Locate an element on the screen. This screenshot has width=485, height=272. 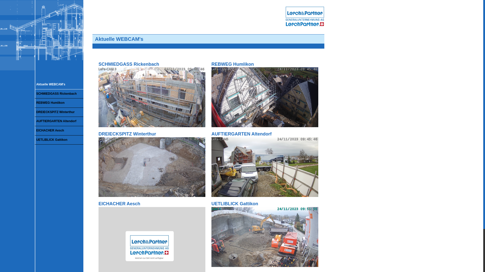
DREIECKSPITZ Winterthur is located at coordinates (59, 112).